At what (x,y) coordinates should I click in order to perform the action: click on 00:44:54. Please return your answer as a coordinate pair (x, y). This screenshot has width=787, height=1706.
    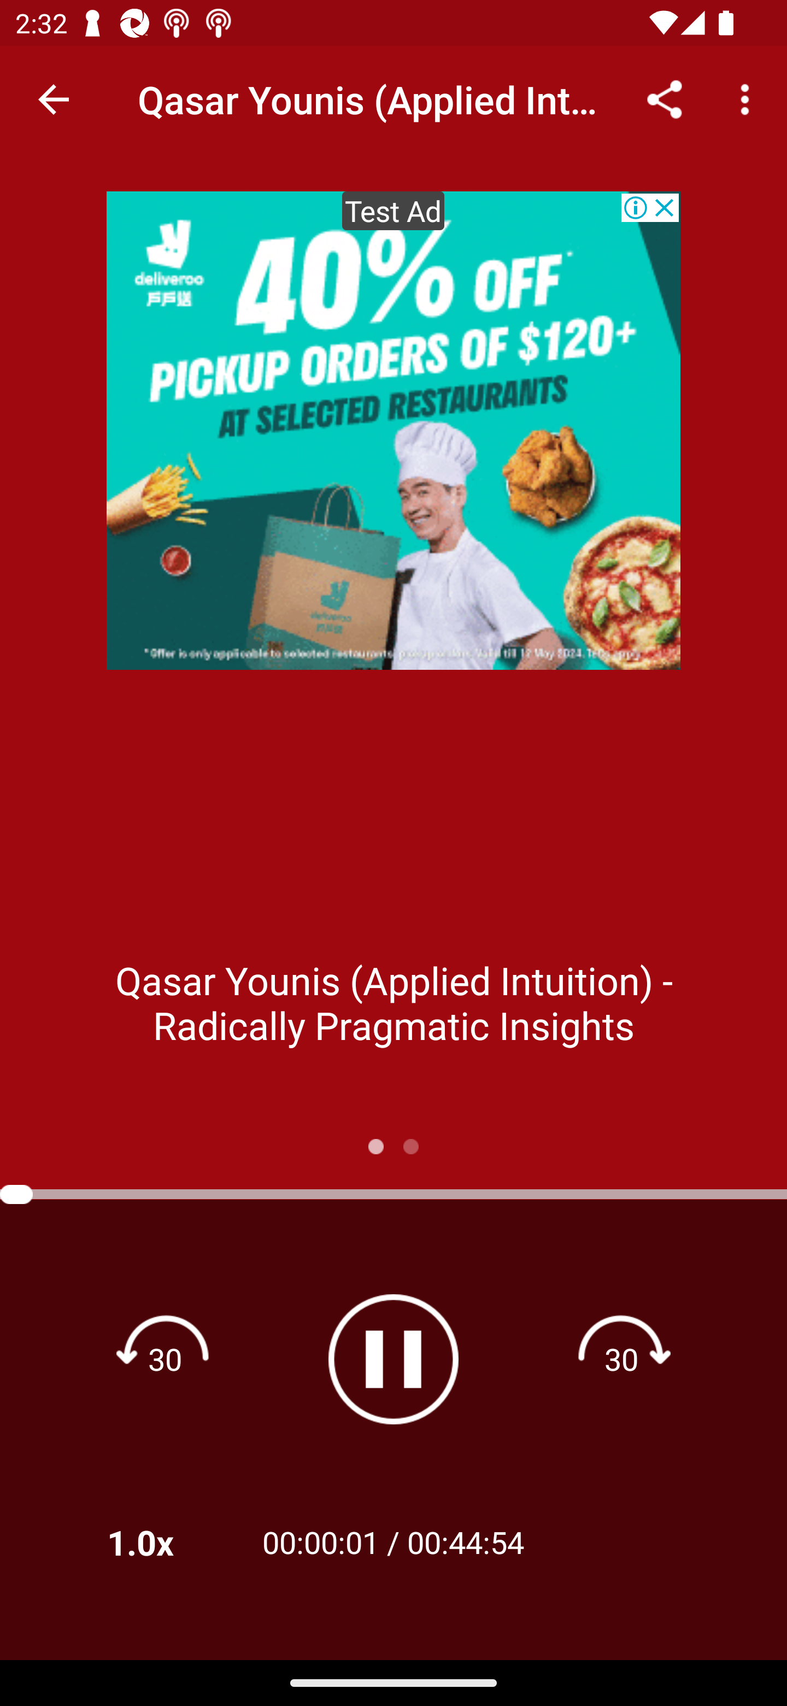
    Looking at the image, I should click on (466, 1542).